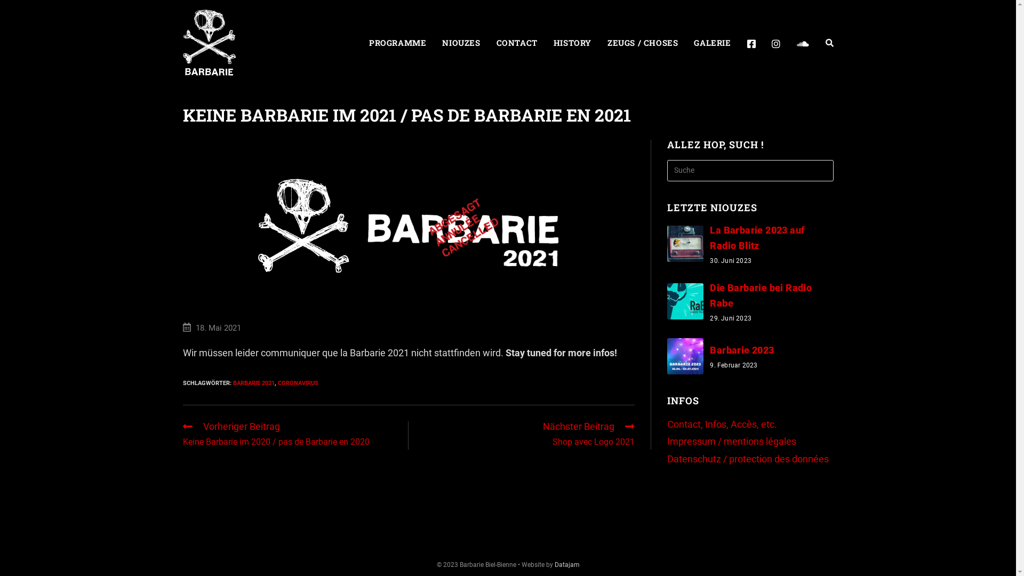 This screenshot has width=1024, height=576. I want to click on GALERIE, so click(713, 43).